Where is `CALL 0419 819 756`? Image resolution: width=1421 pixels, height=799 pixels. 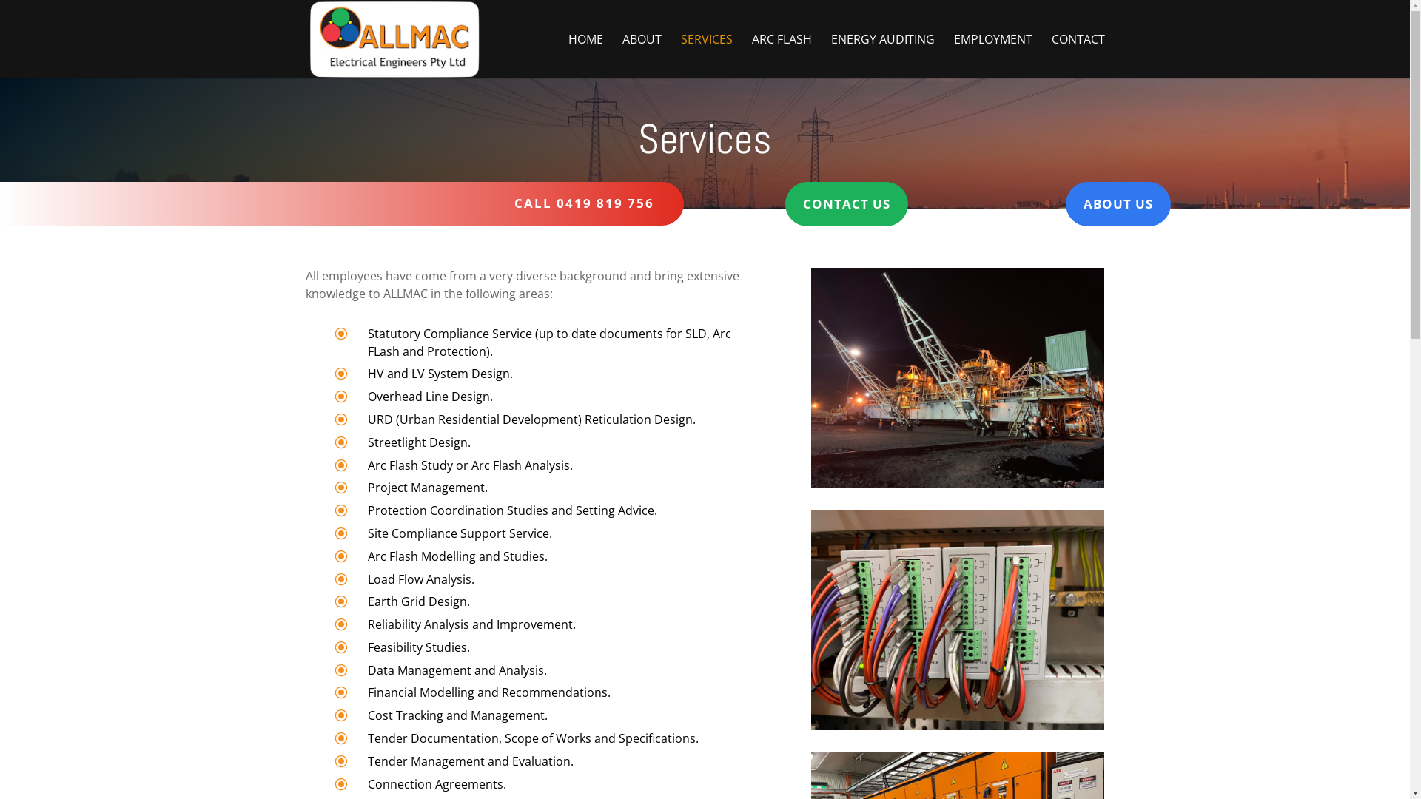 CALL 0419 819 756 is located at coordinates (585, 203).